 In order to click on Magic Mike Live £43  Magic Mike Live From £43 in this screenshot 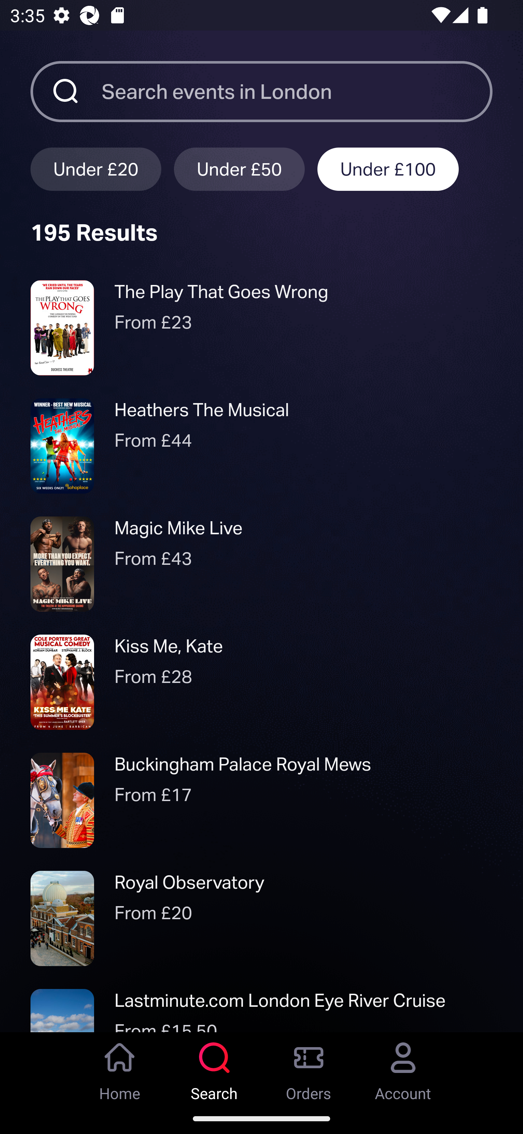, I will do `click(261, 563)`.